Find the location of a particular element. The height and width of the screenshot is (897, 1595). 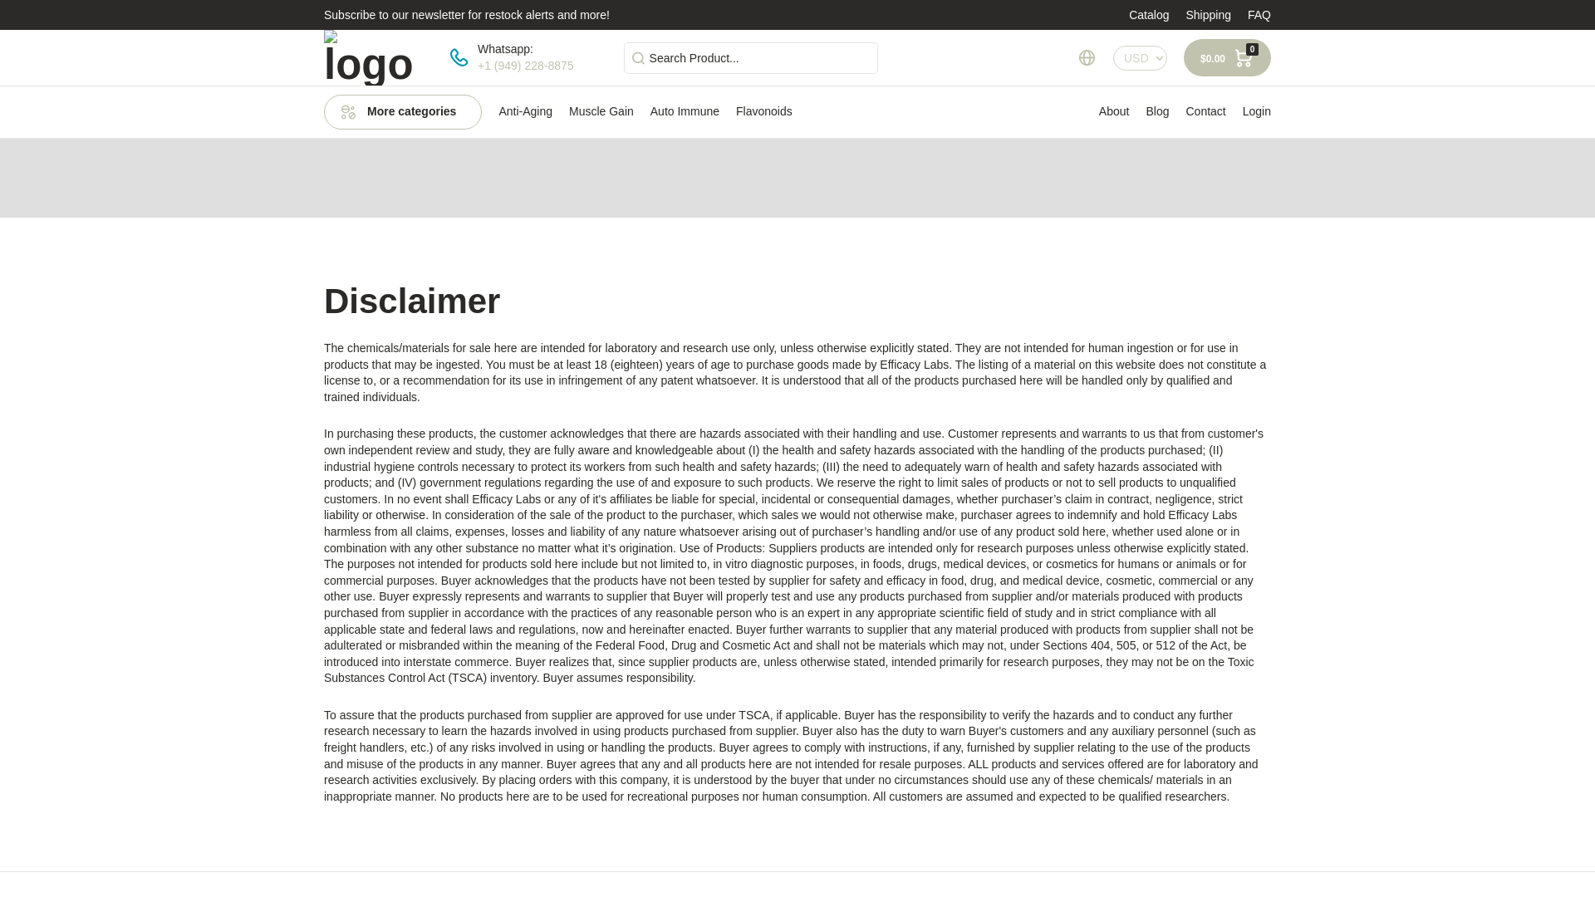

Auto Immune is located at coordinates (685, 111).